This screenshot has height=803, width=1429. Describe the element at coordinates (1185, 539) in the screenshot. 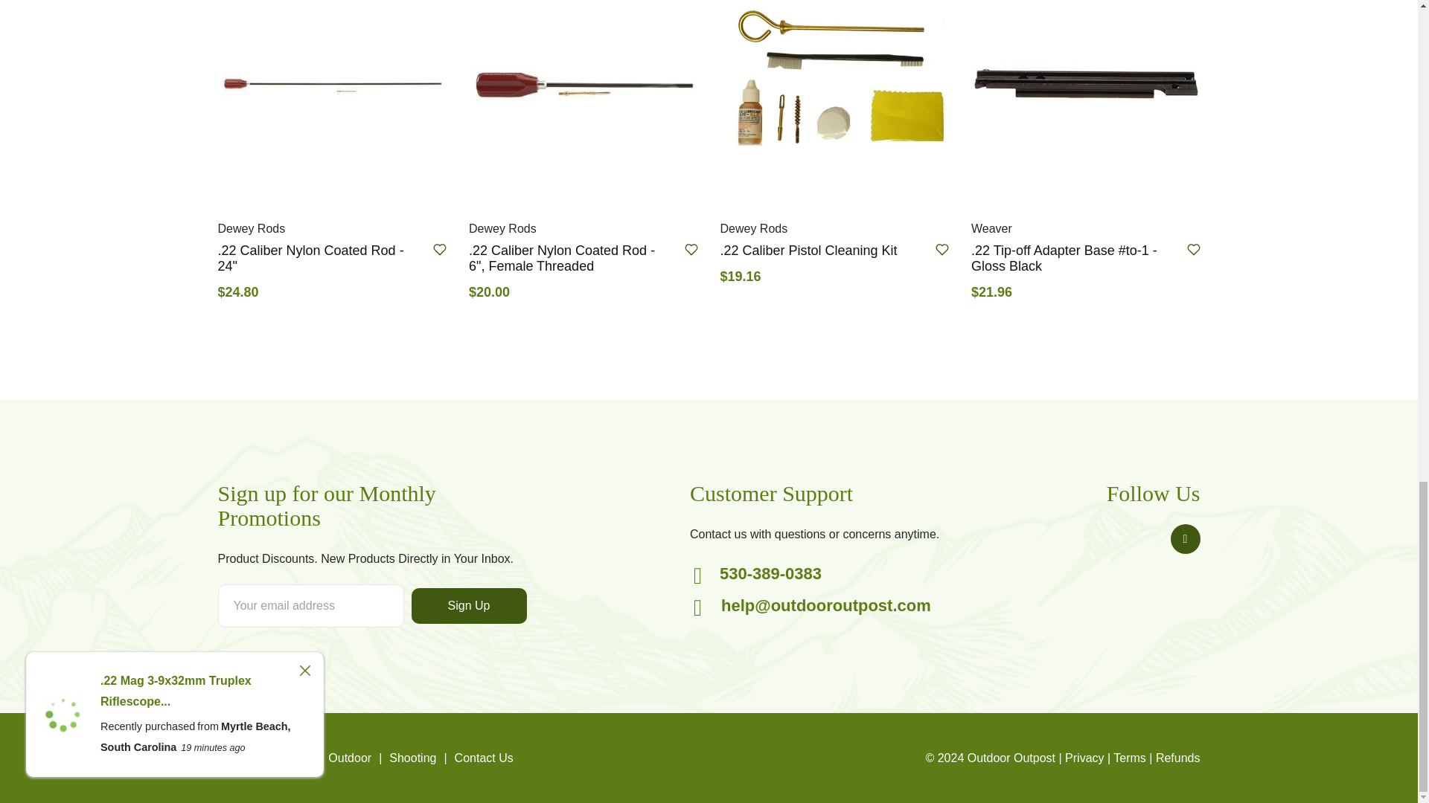

I see `Facebook` at that location.